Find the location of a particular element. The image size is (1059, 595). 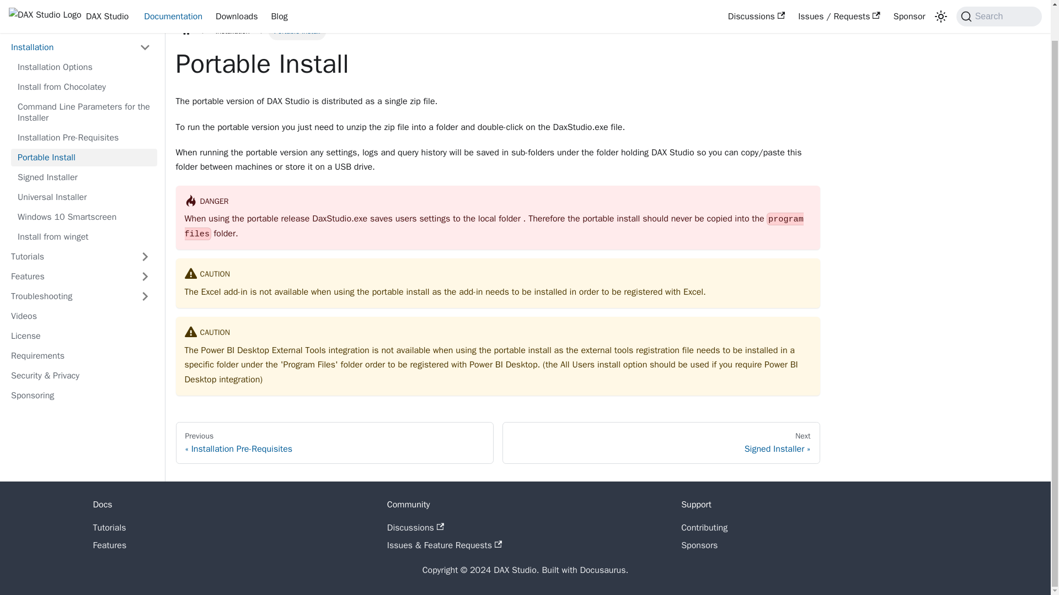

Universal Installer is located at coordinates (84, 197).